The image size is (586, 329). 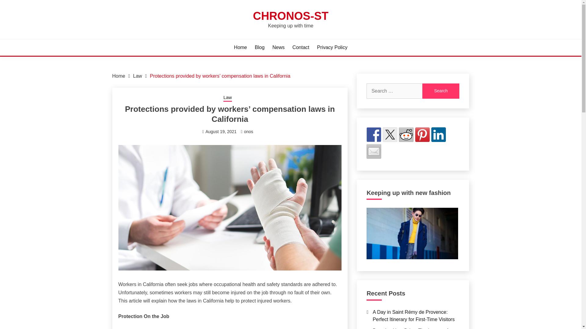 What do you see at coordinates (441, 91) in the screenshot?
I see `Search` at bounding box center [441, 91].